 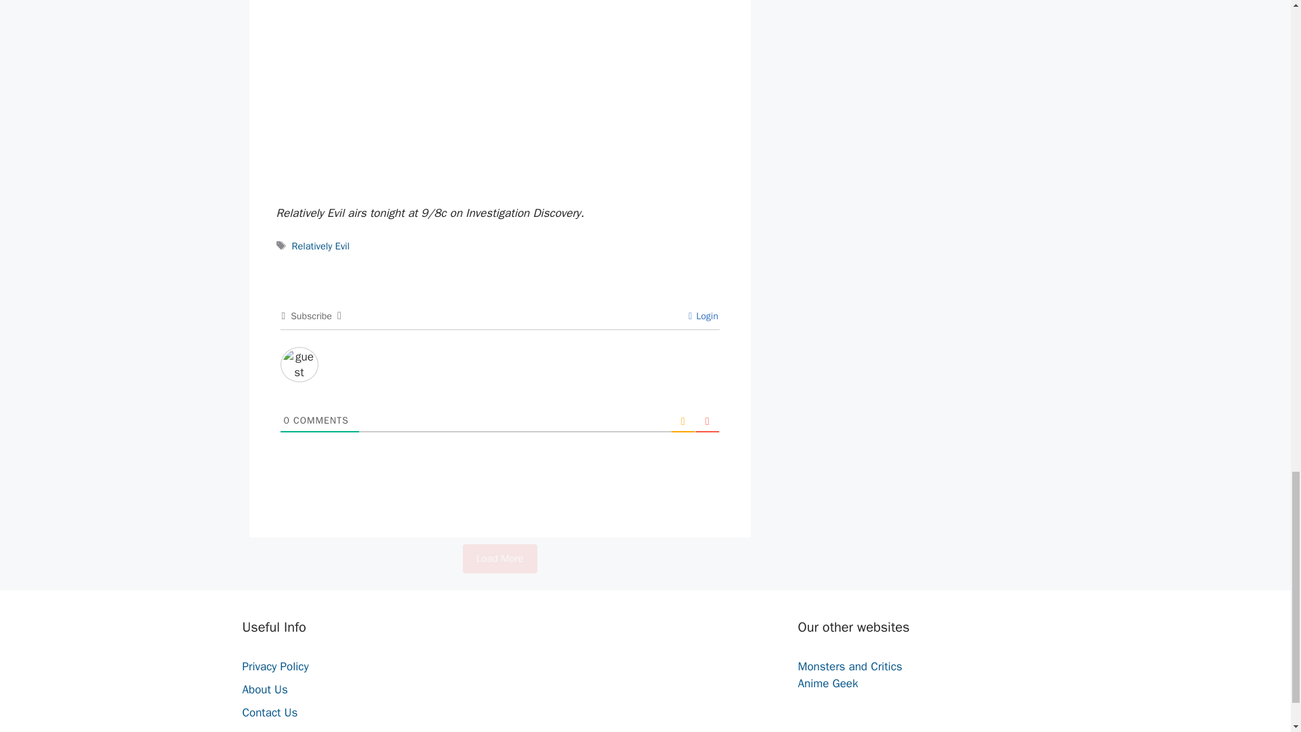 What do you see at coordinates (703, 316) in the screenshot?
I see `Login` at bounding box center [703, 316].